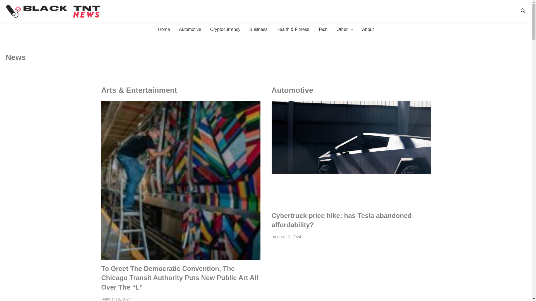 Image resolution: width=536 pixels, height=301 pixels. Describe the element at coordinates (368, 30) in the screenshot. I see `About` at that location.